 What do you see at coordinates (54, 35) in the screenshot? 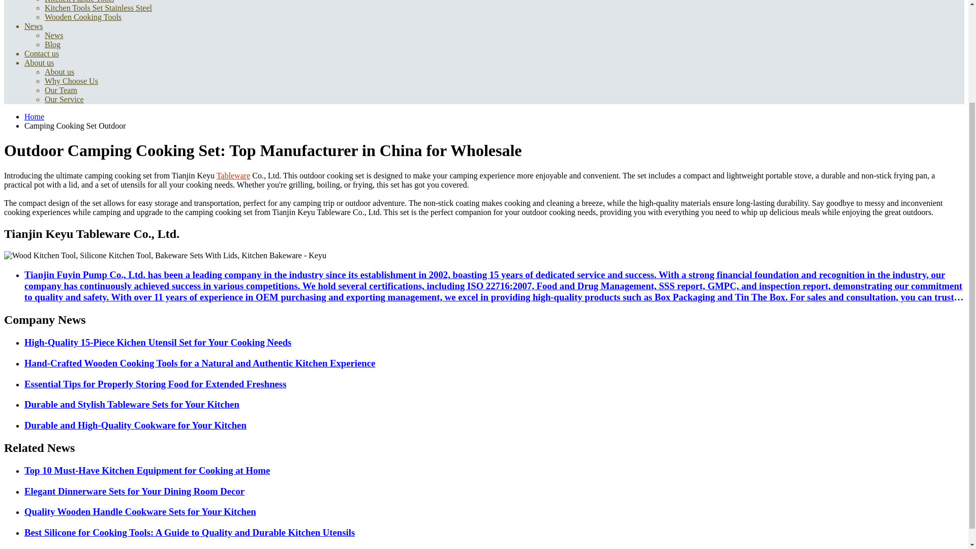
I see `News` at bounding box center [54, 35].